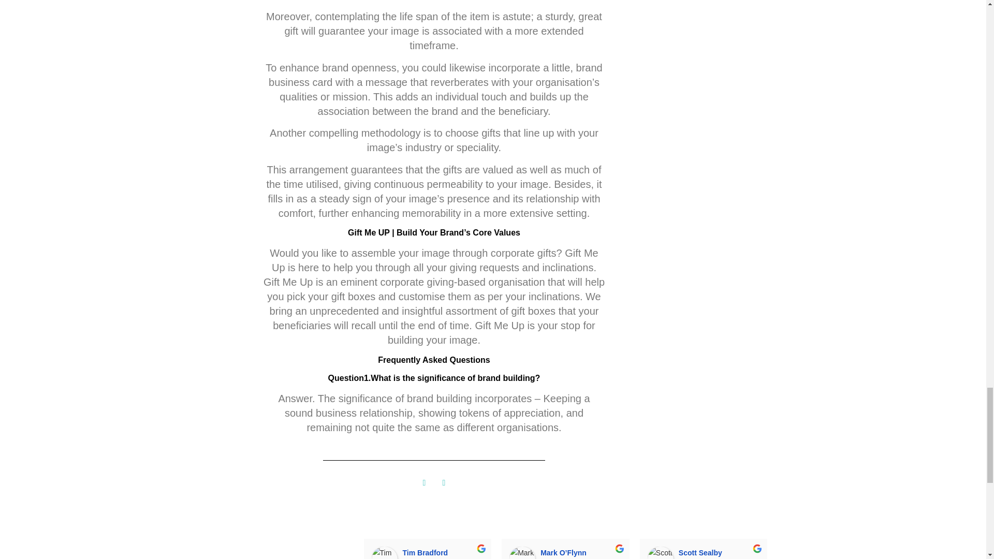 The width and height of the screenshot is (994, 559). Describe the element at coordinates (522, 553) in the screenshot. I see `Mark O'Flynn` at that location.